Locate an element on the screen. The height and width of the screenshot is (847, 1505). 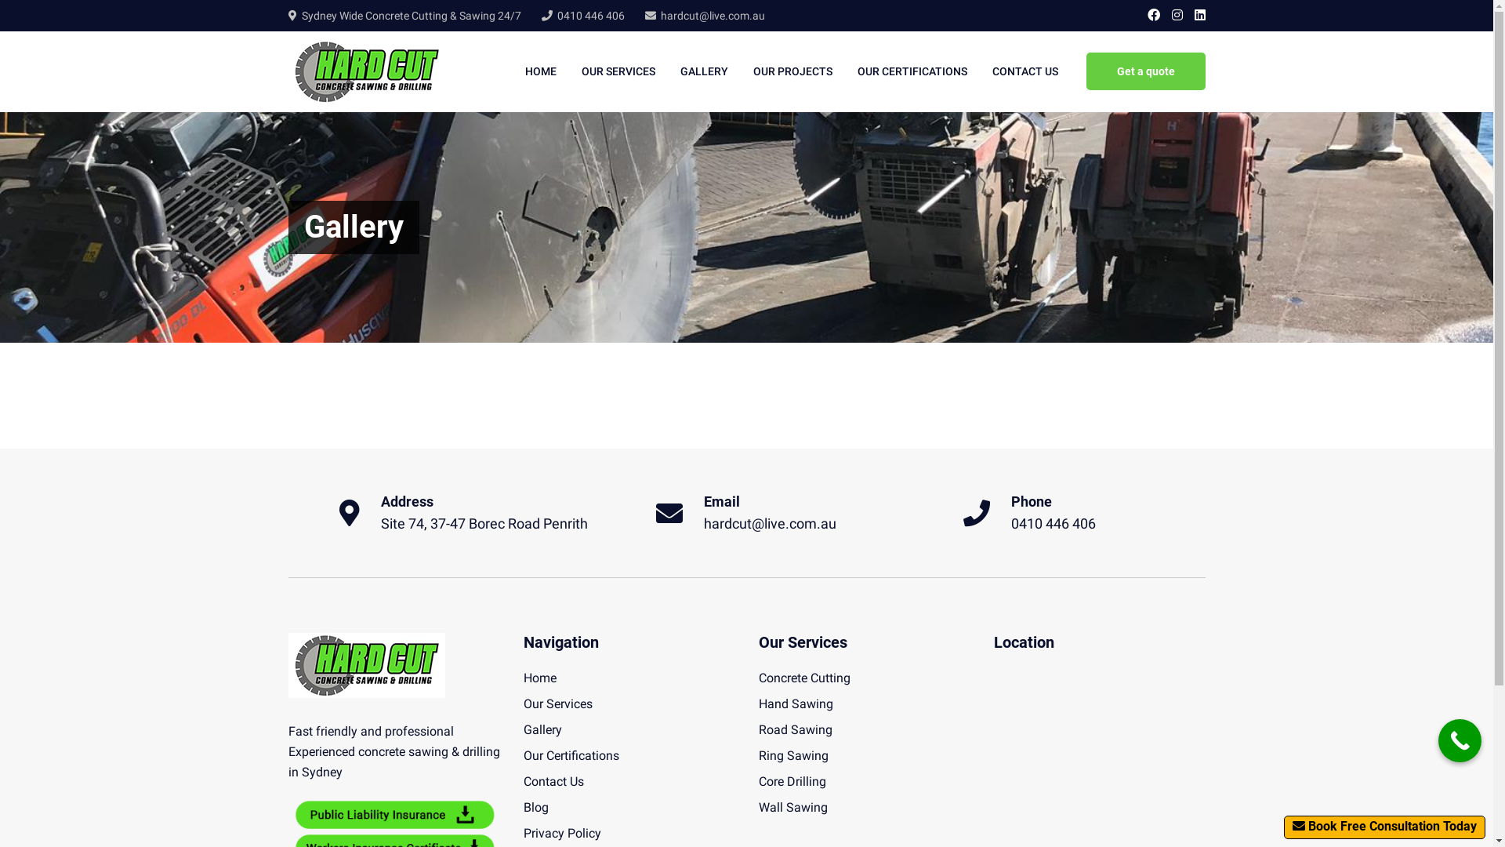
Contact Us is located at coordinates (553, 781).